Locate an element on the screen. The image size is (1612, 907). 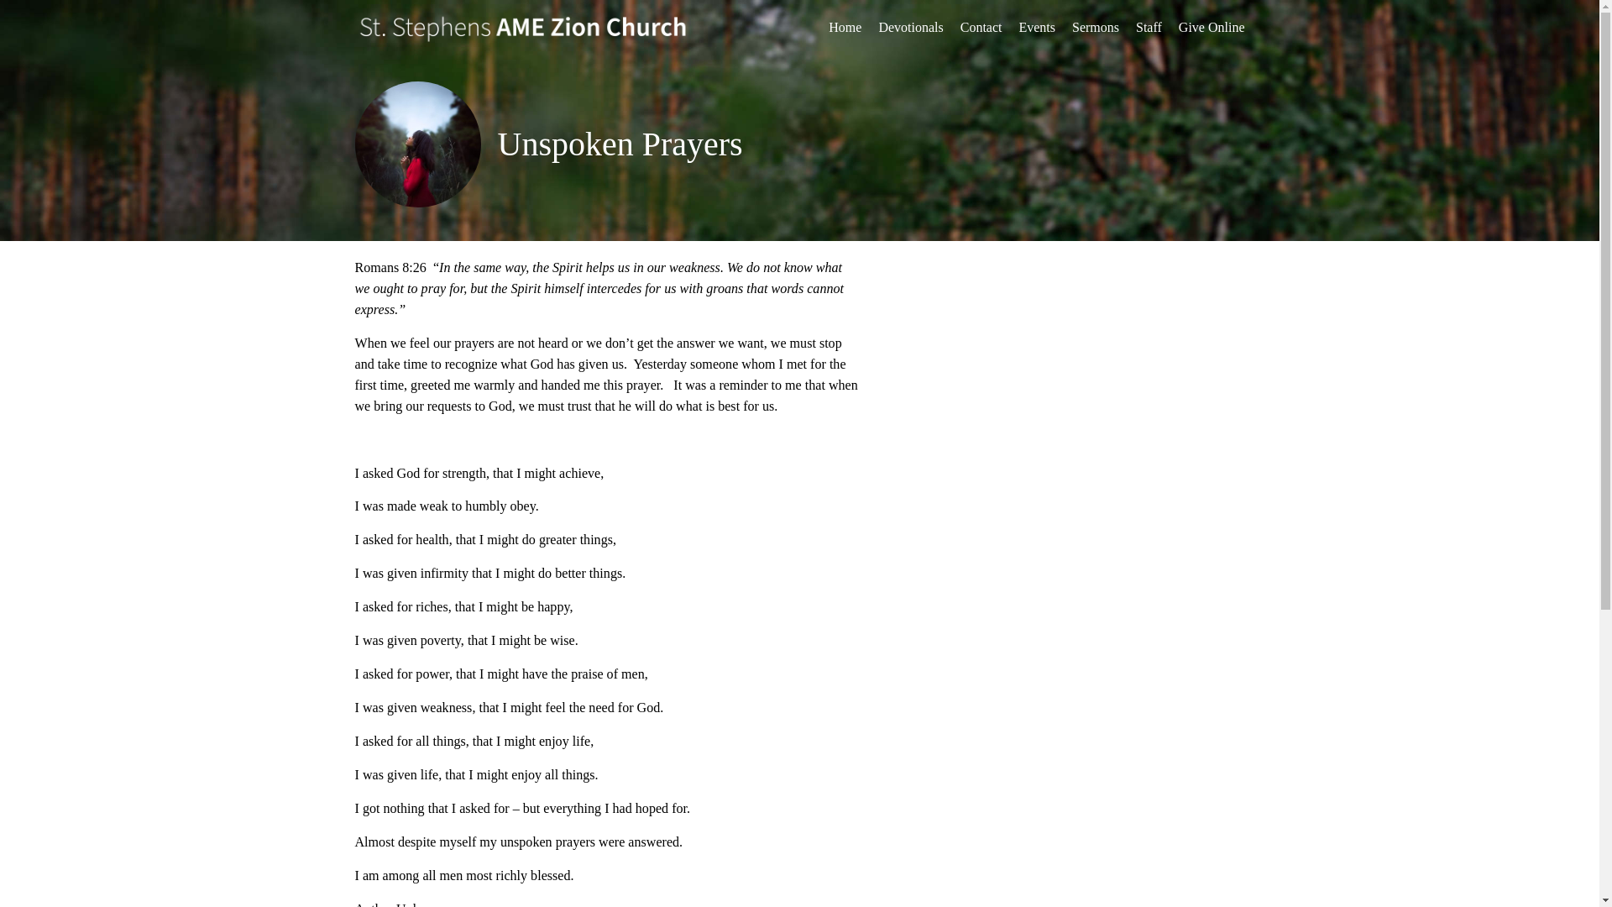
Devotionals is located at coordinates (910, 28).